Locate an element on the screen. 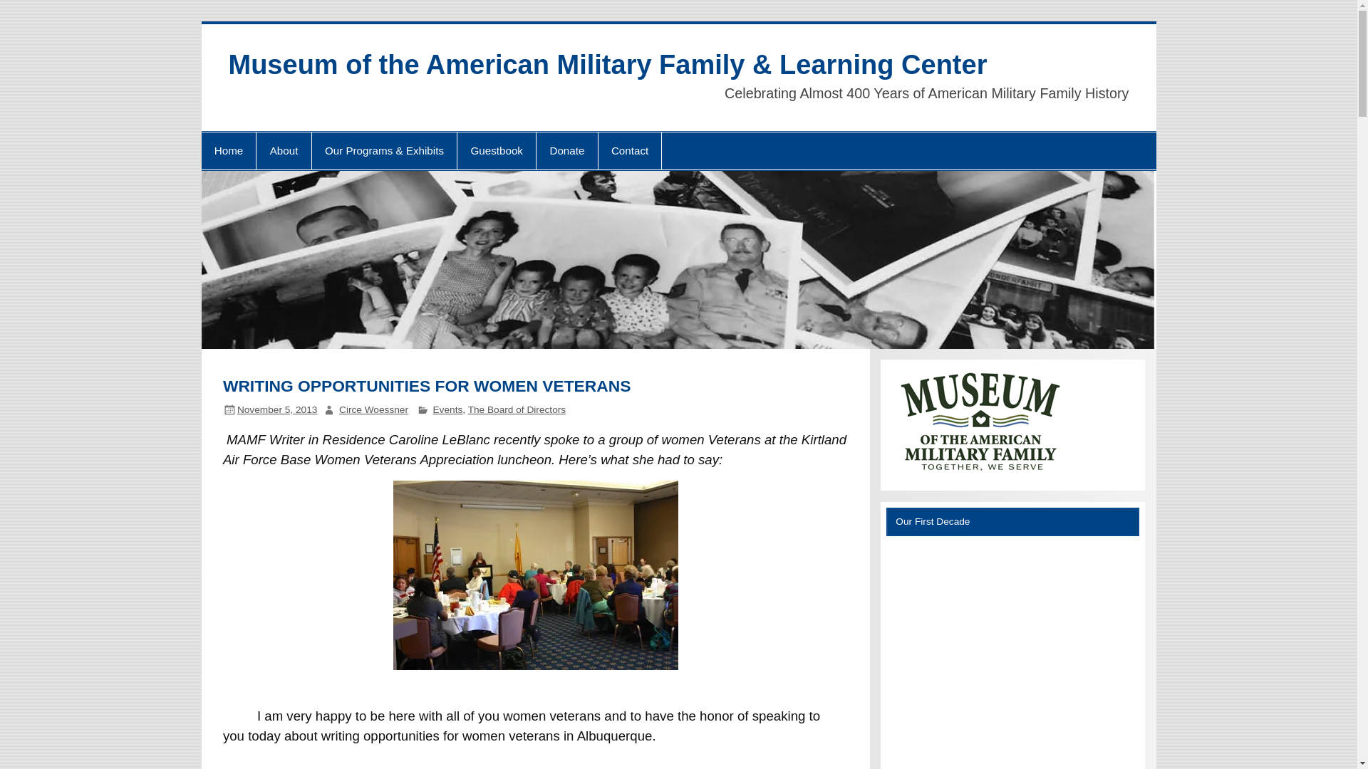  Guestbook is located at coordinates (496, 150).